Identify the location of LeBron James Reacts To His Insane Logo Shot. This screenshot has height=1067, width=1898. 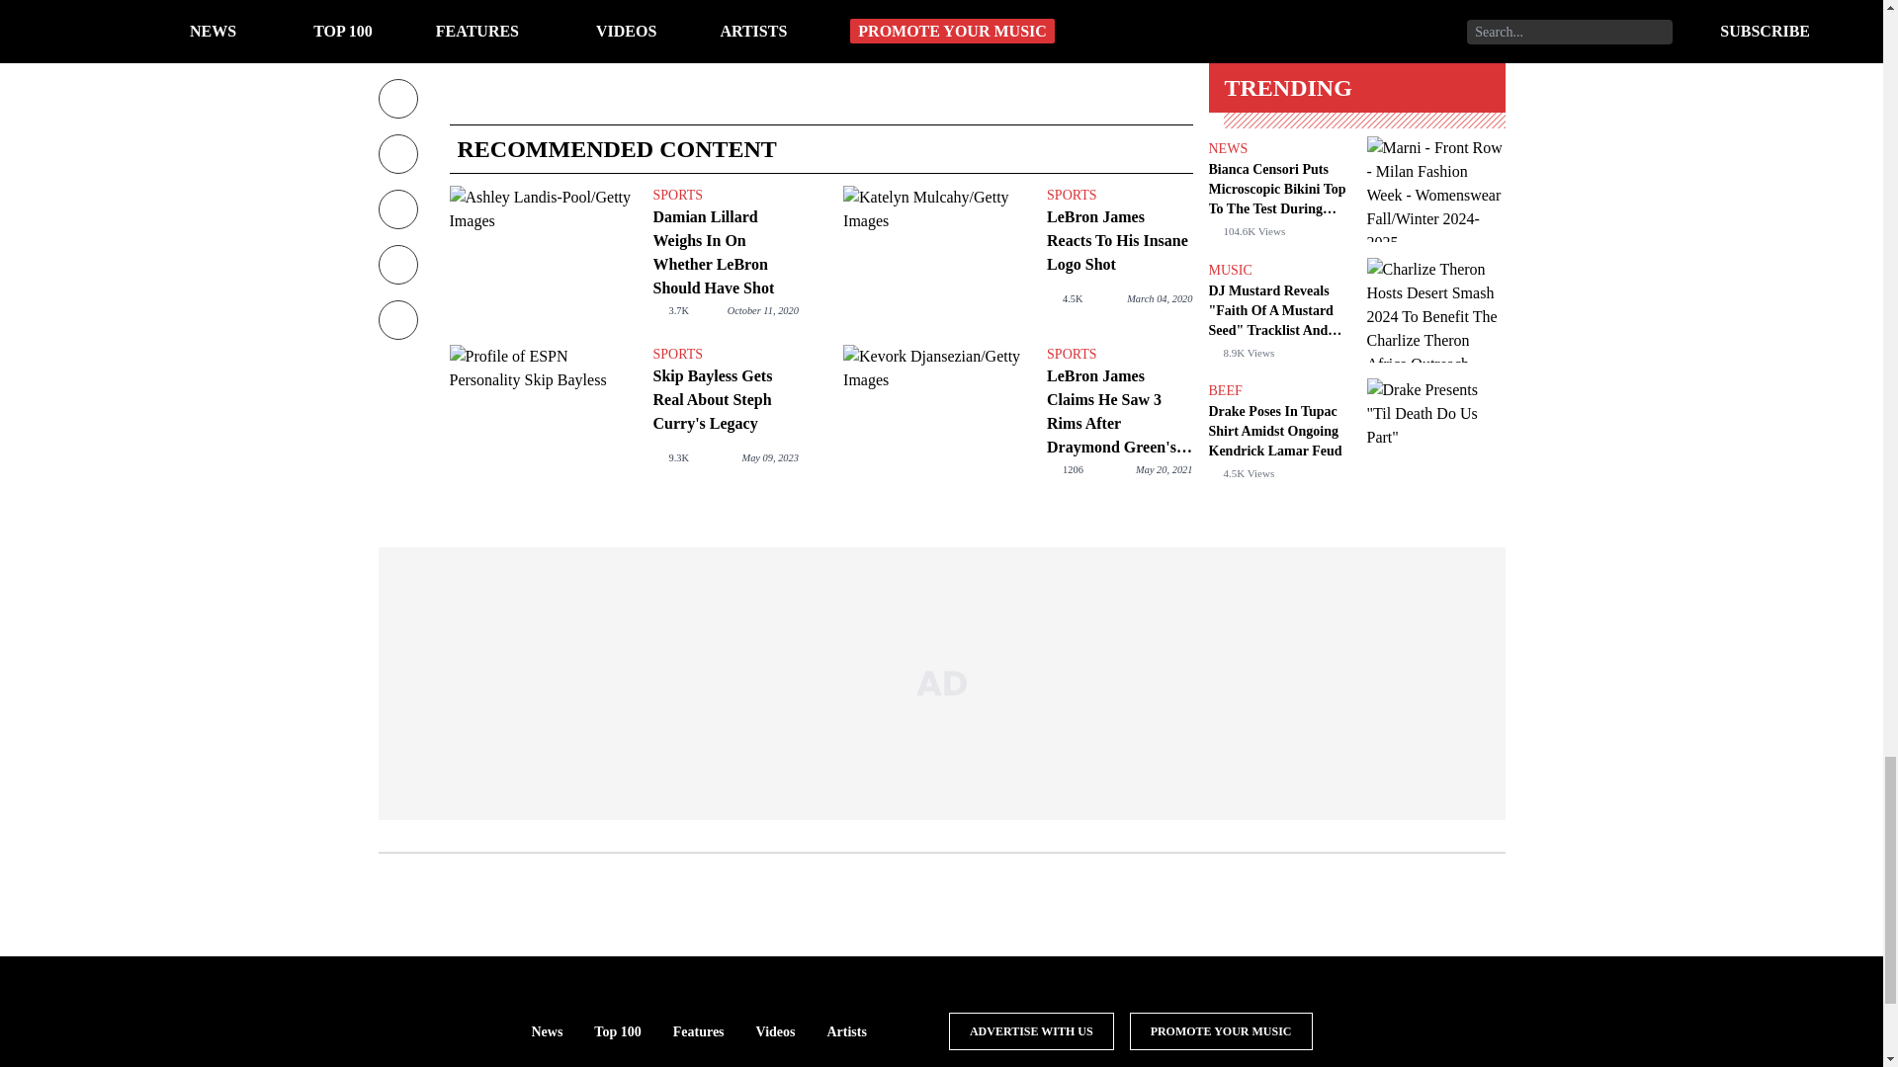
(1119, 241).